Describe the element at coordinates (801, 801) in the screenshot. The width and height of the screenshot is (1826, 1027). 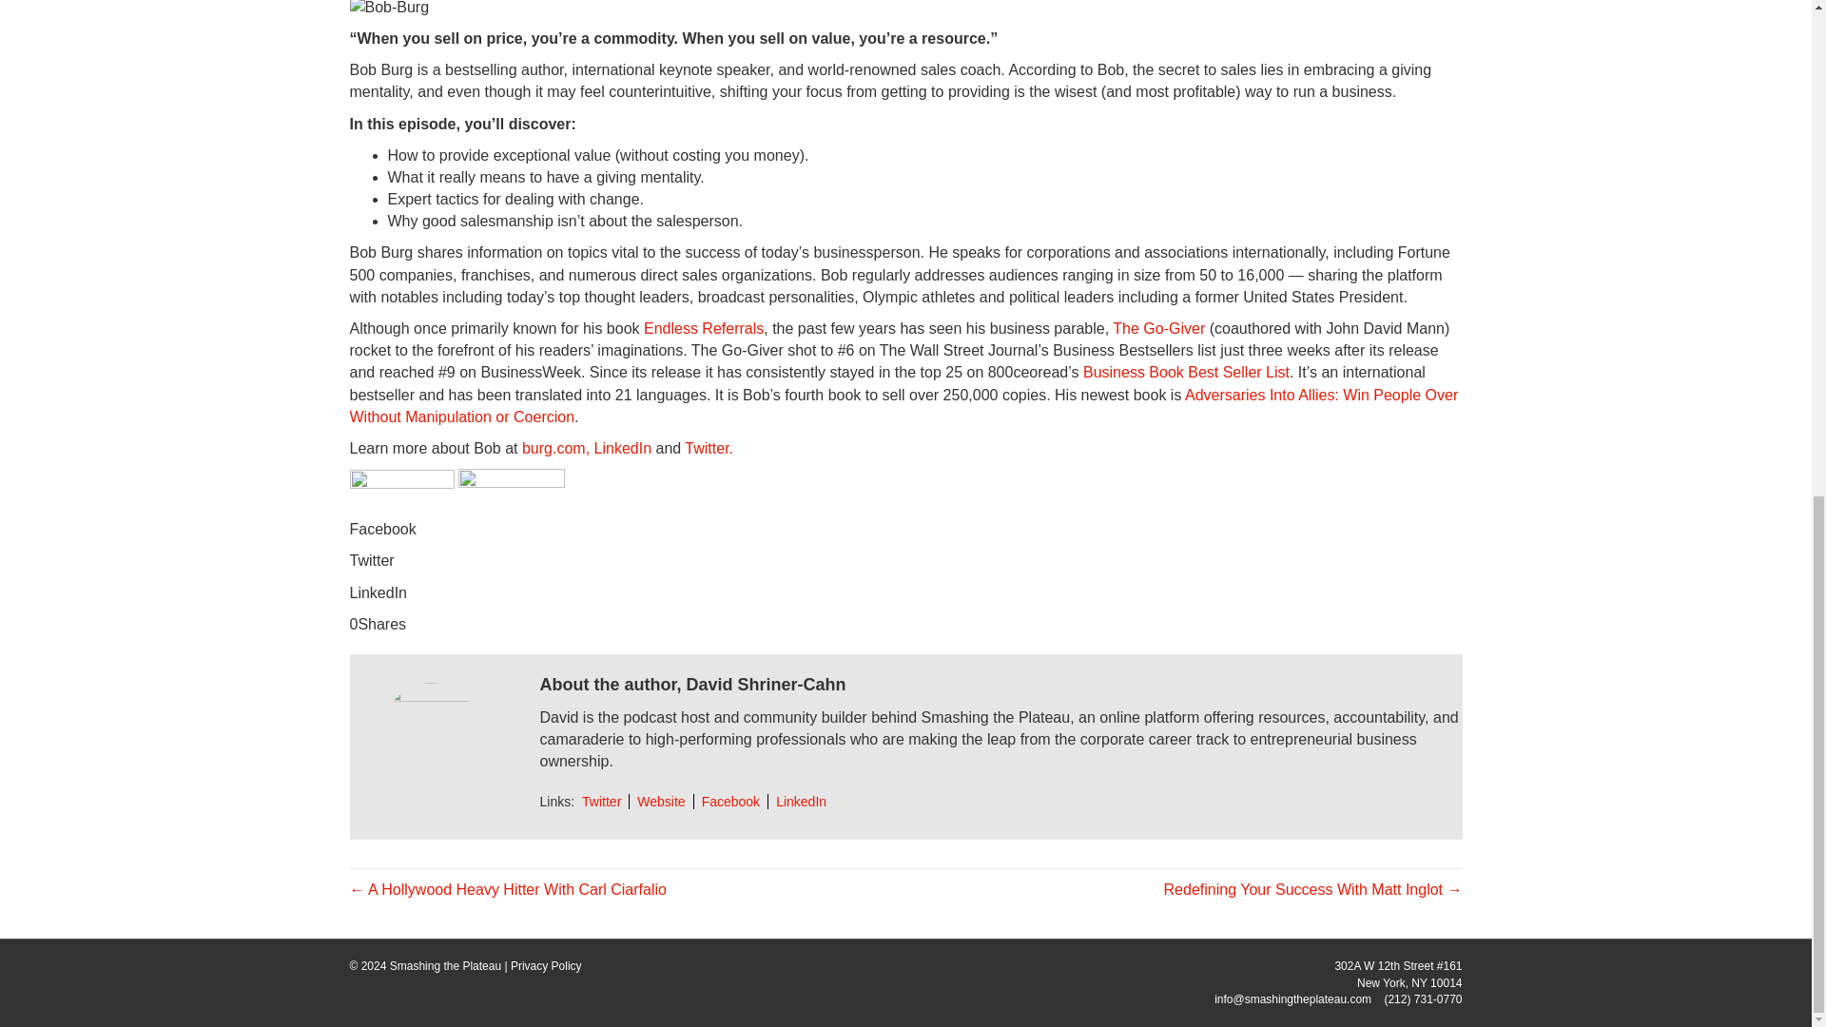
I see `LinkedIn` at that location.